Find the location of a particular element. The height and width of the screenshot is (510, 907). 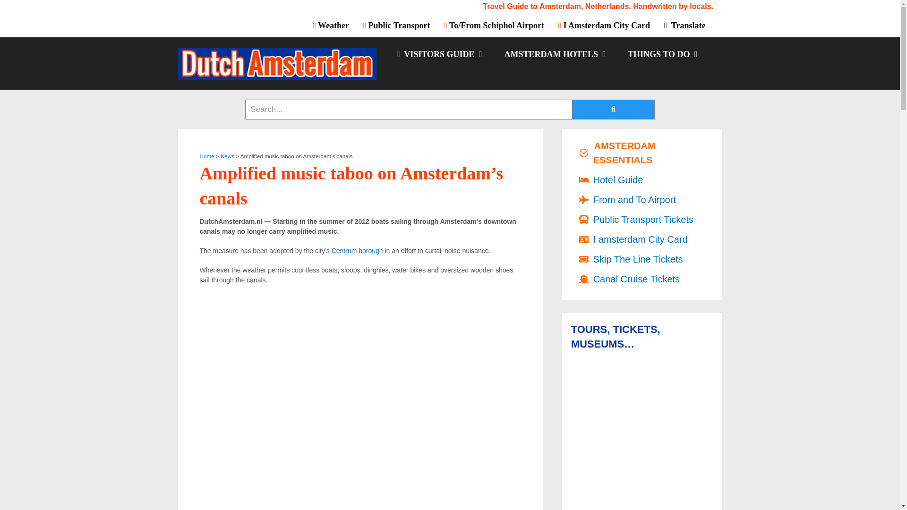

Weather is located at coordinates (334, 25).